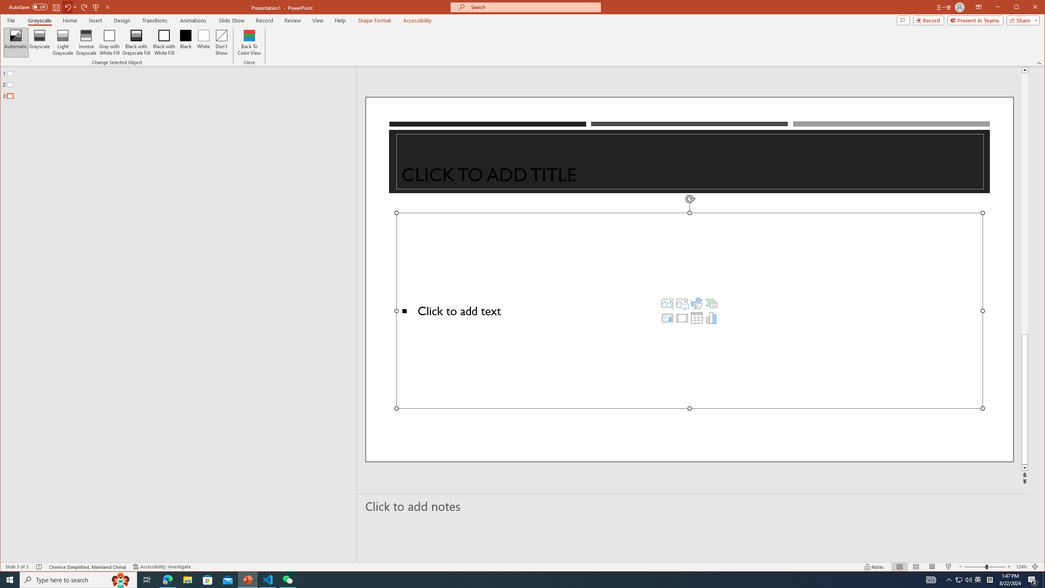 The image size is (1045, 588). What do you see at coordinates (1021, 567) in the screenshot?
I see `Zoom 124%` at bounding box center [1021, 567].